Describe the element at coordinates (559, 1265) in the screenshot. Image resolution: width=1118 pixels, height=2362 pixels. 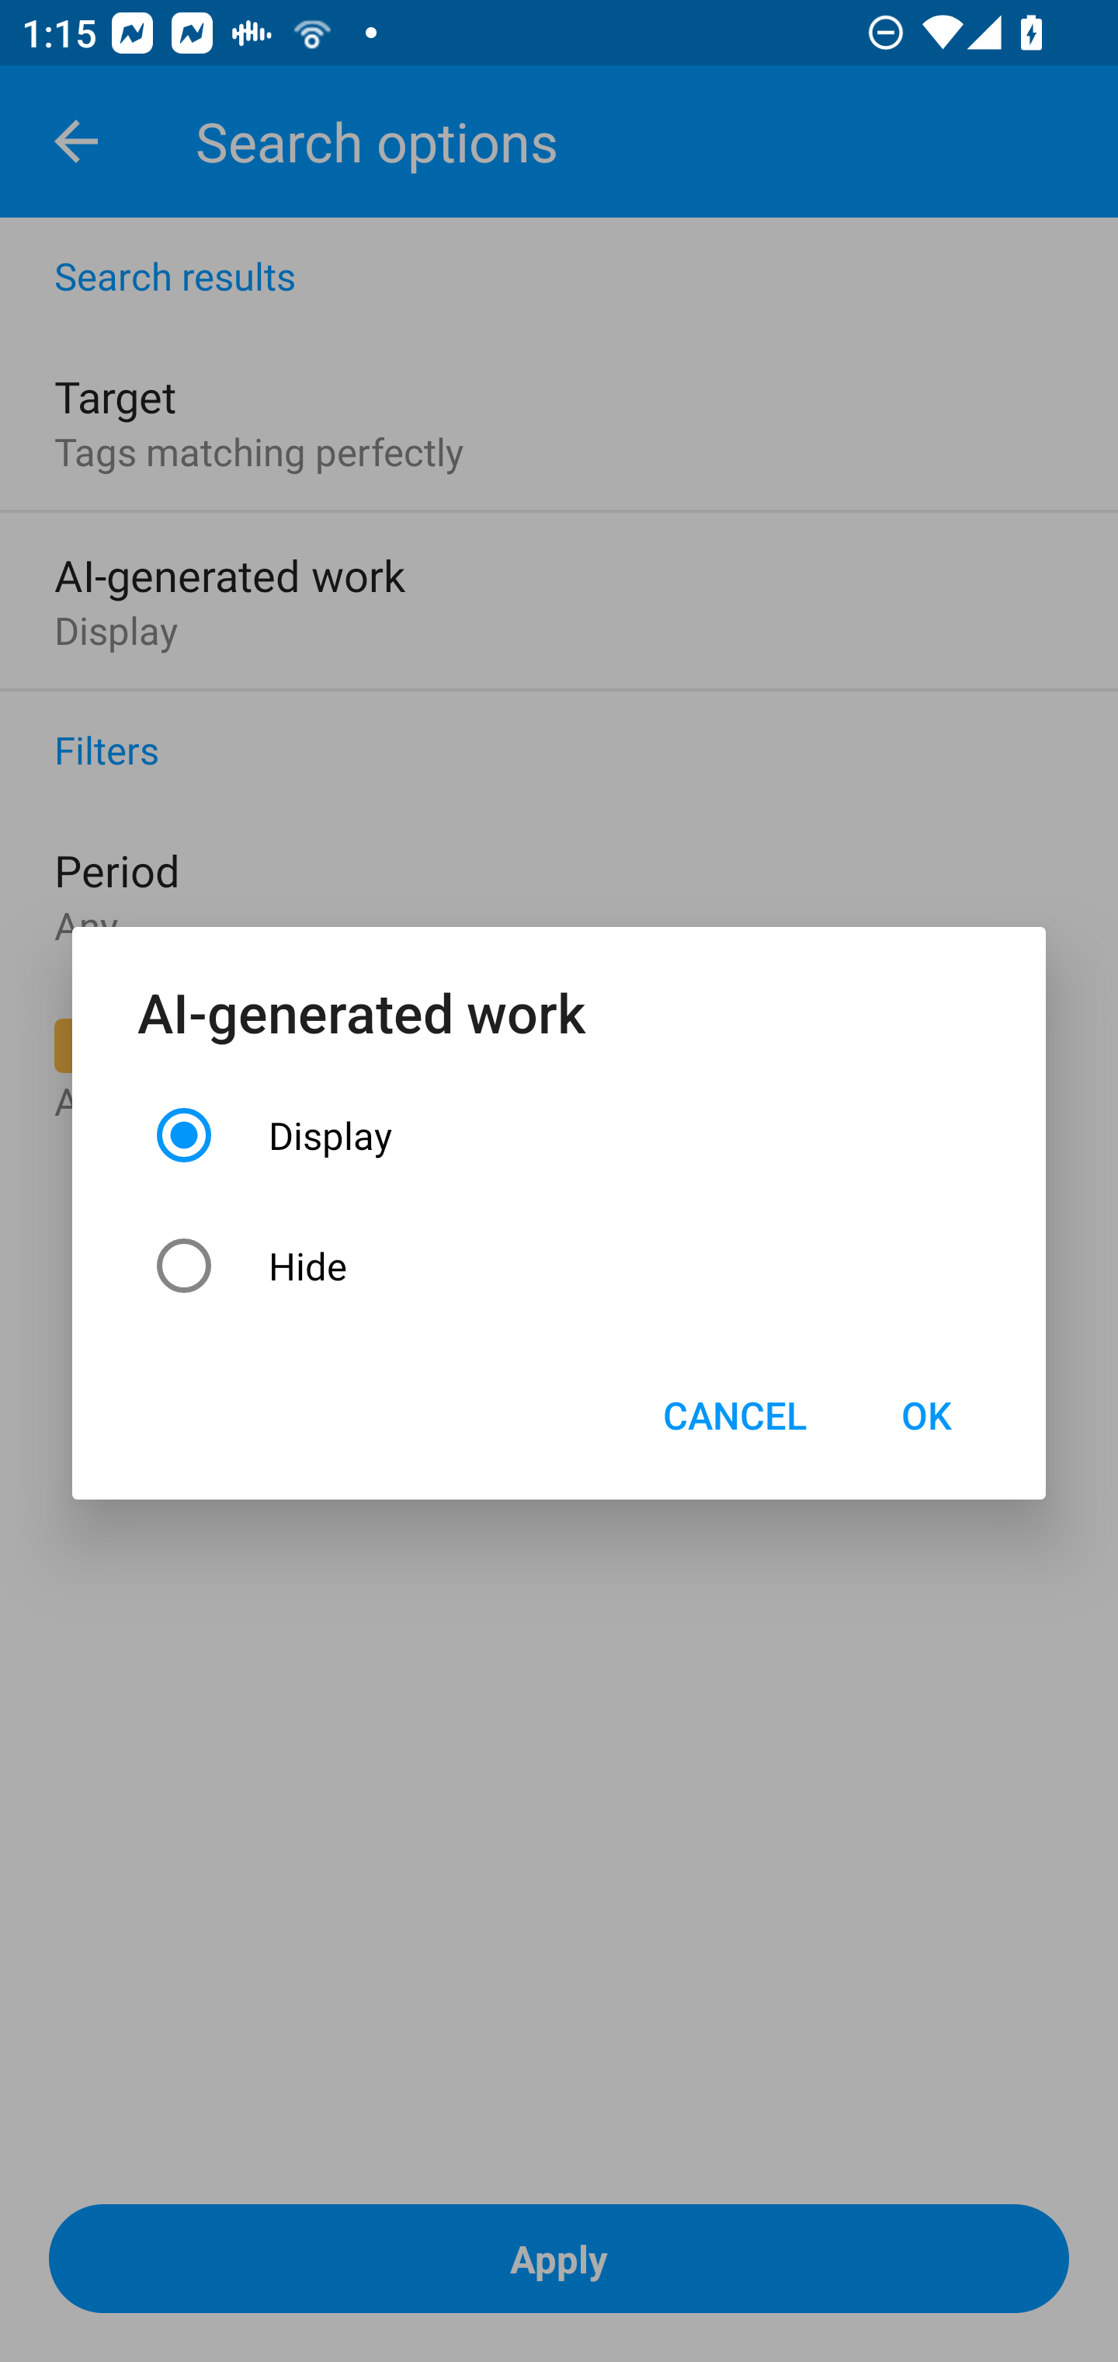
I see `Hide` at that location.